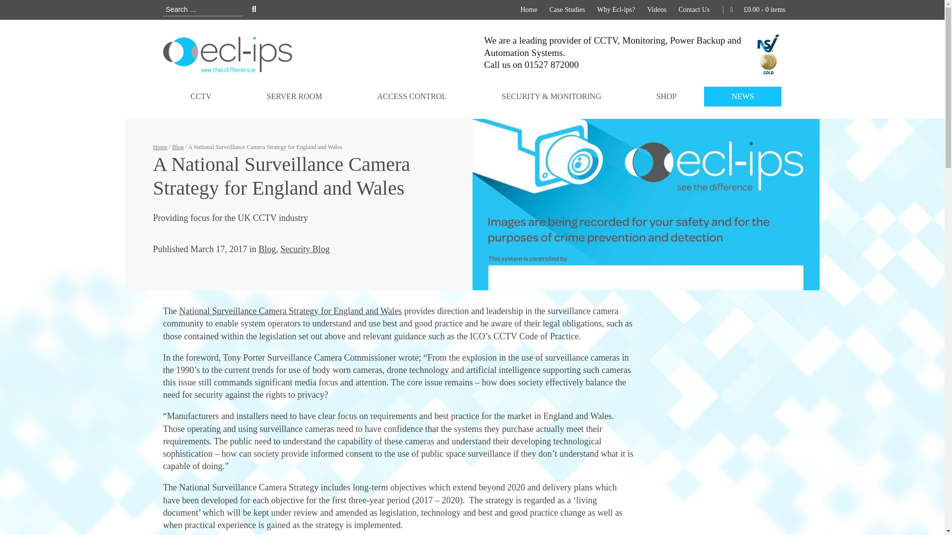 The image size is (952, 535). I want to click on SERVER ROOM, so click(294, 96).